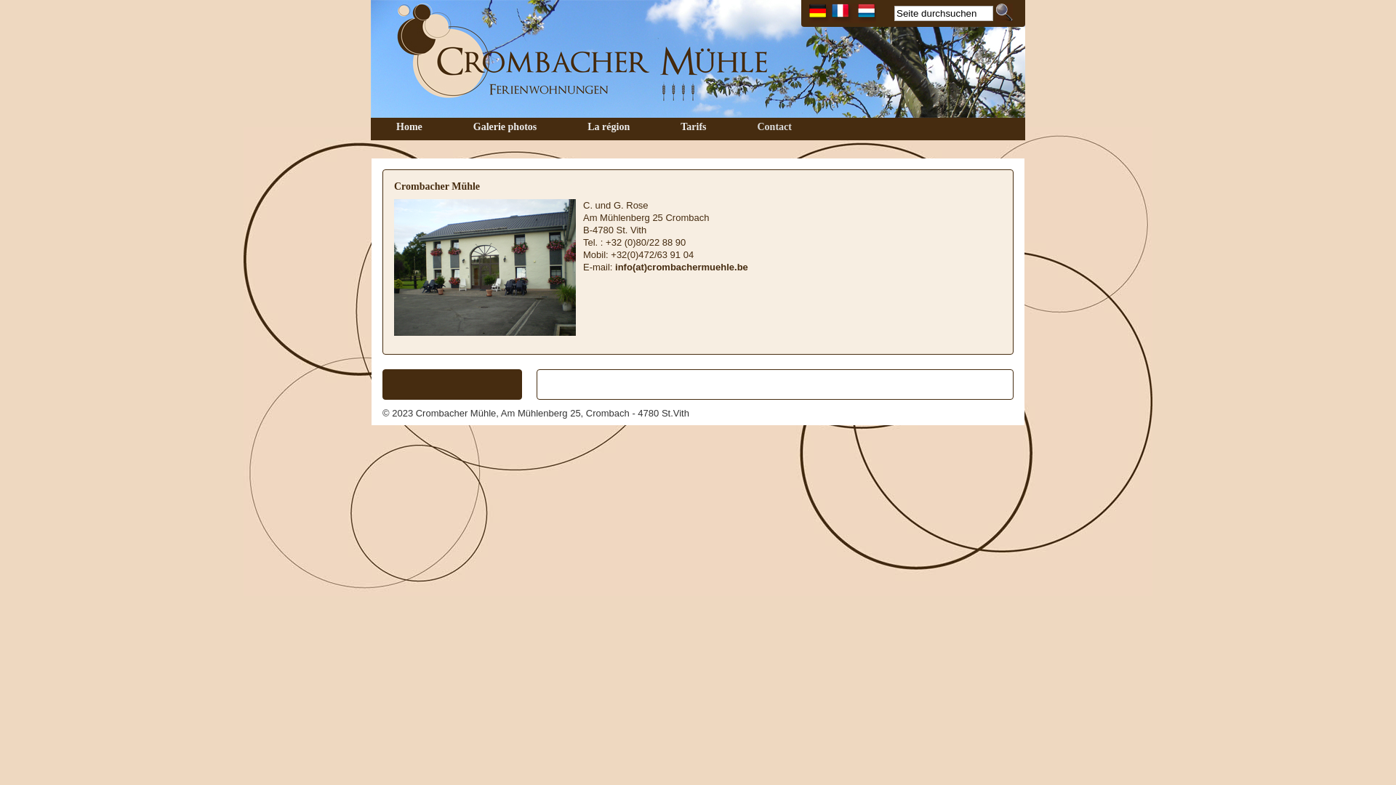 The height and width of the screenshot is (785, 1396). I want to click on Contact, so click(774, 128).